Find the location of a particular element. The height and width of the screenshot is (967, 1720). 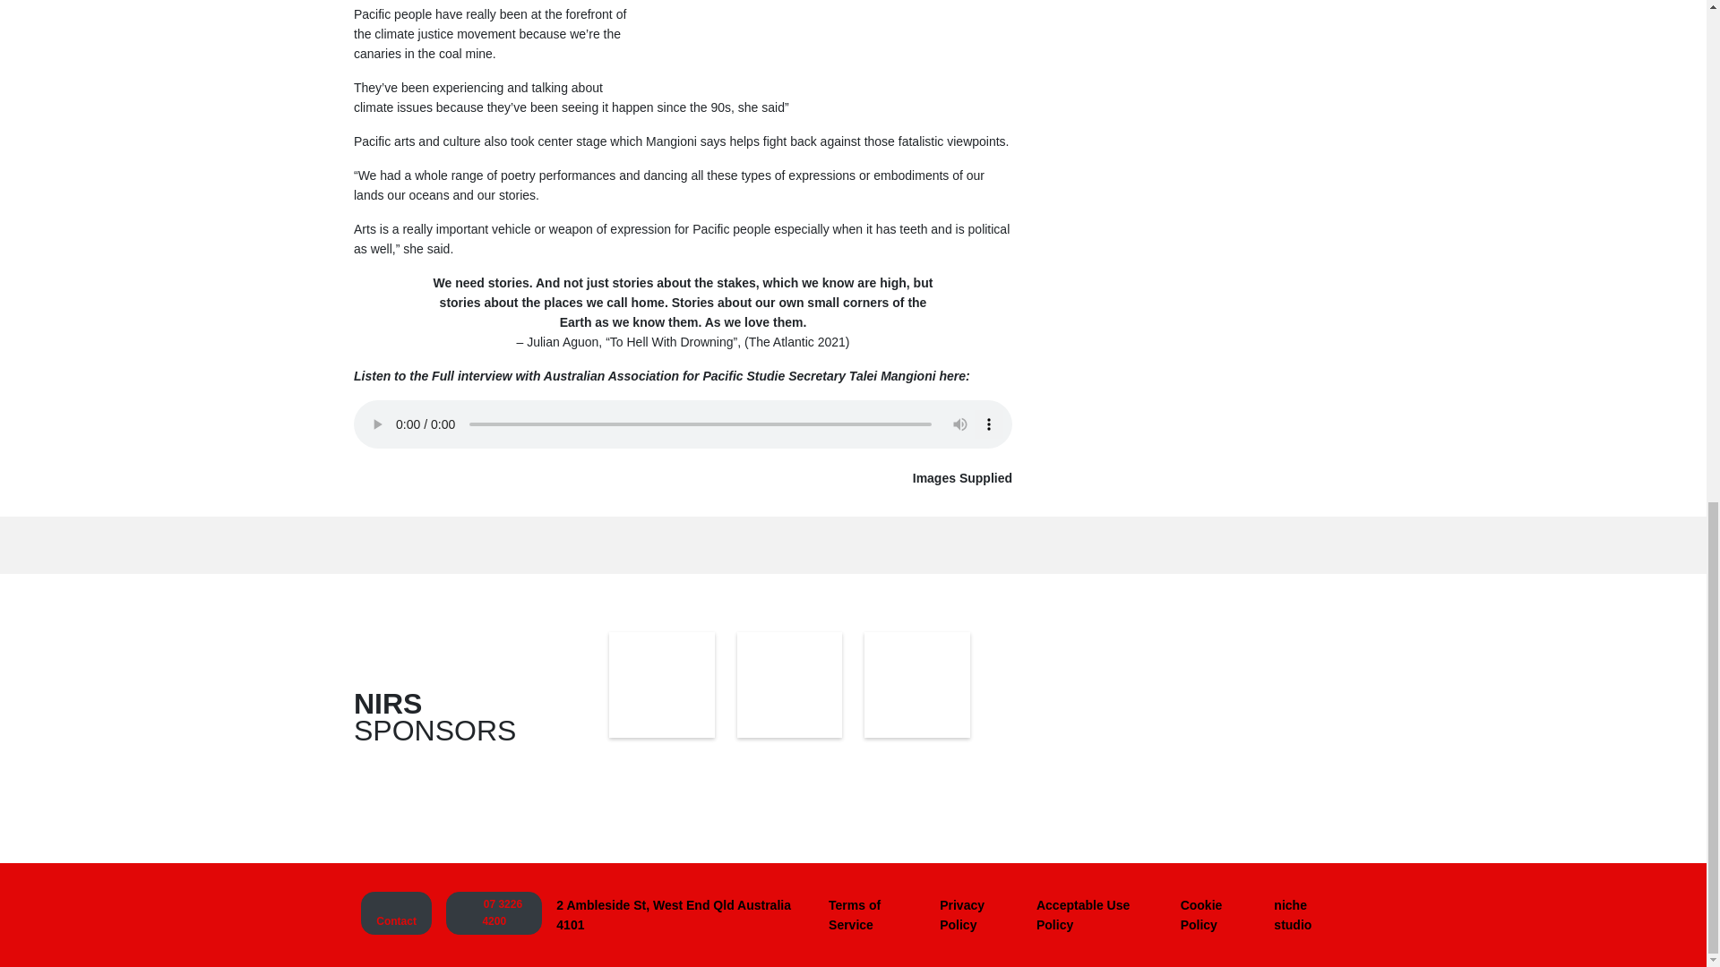

niche studio is located at coordinates (1309, 915).